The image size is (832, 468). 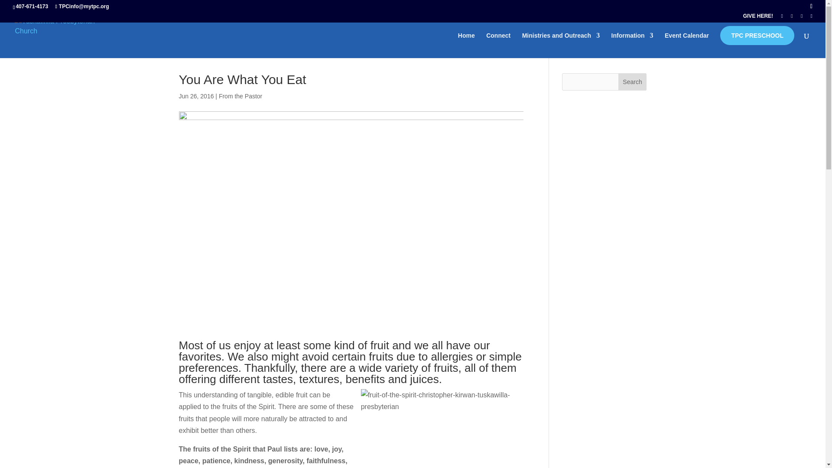 What do you see at coordinates (561, 45) in the screenshot?
I see `Ministries and Outreach` at bounding box center [561, 45].